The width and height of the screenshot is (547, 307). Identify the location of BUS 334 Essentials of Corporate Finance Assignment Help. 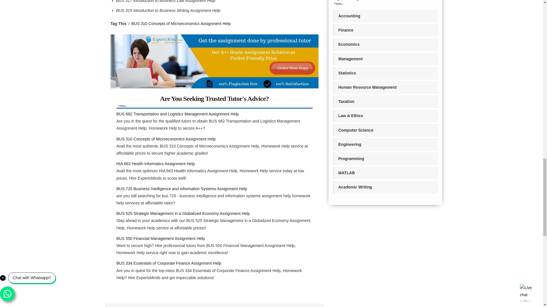
(168, 263).